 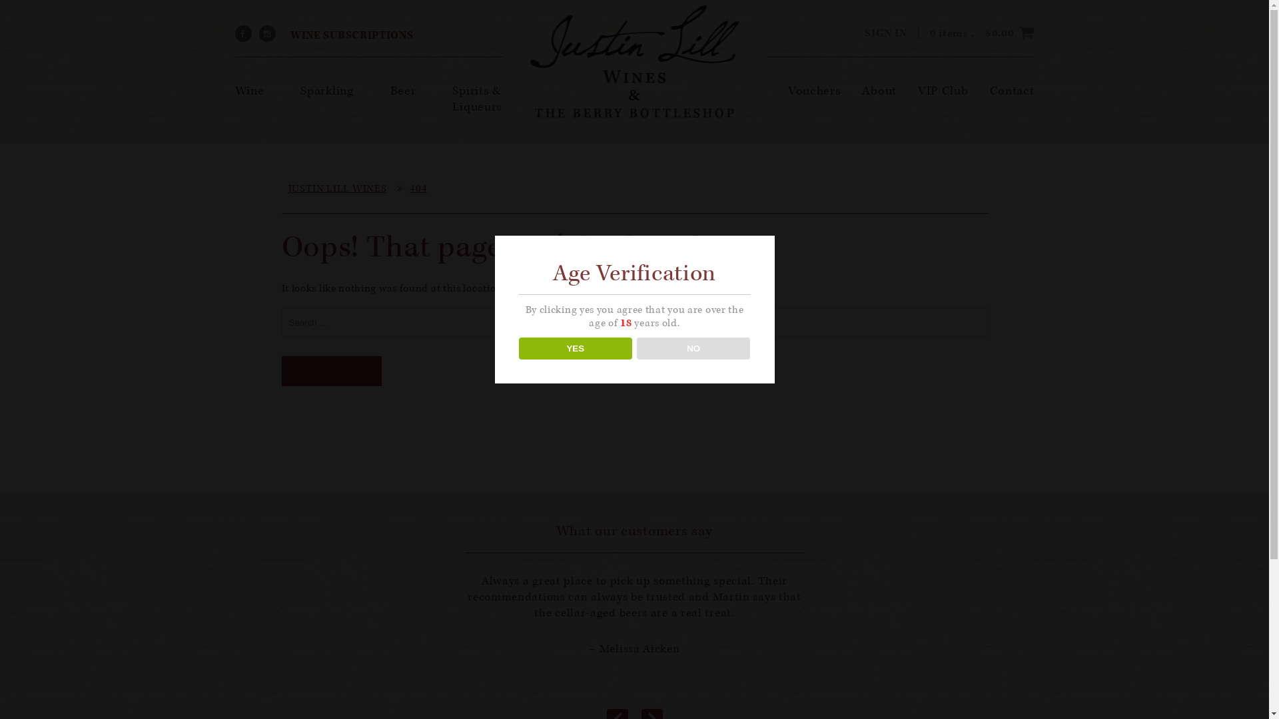 I want to click on Beer, so click(x=404, y=91).